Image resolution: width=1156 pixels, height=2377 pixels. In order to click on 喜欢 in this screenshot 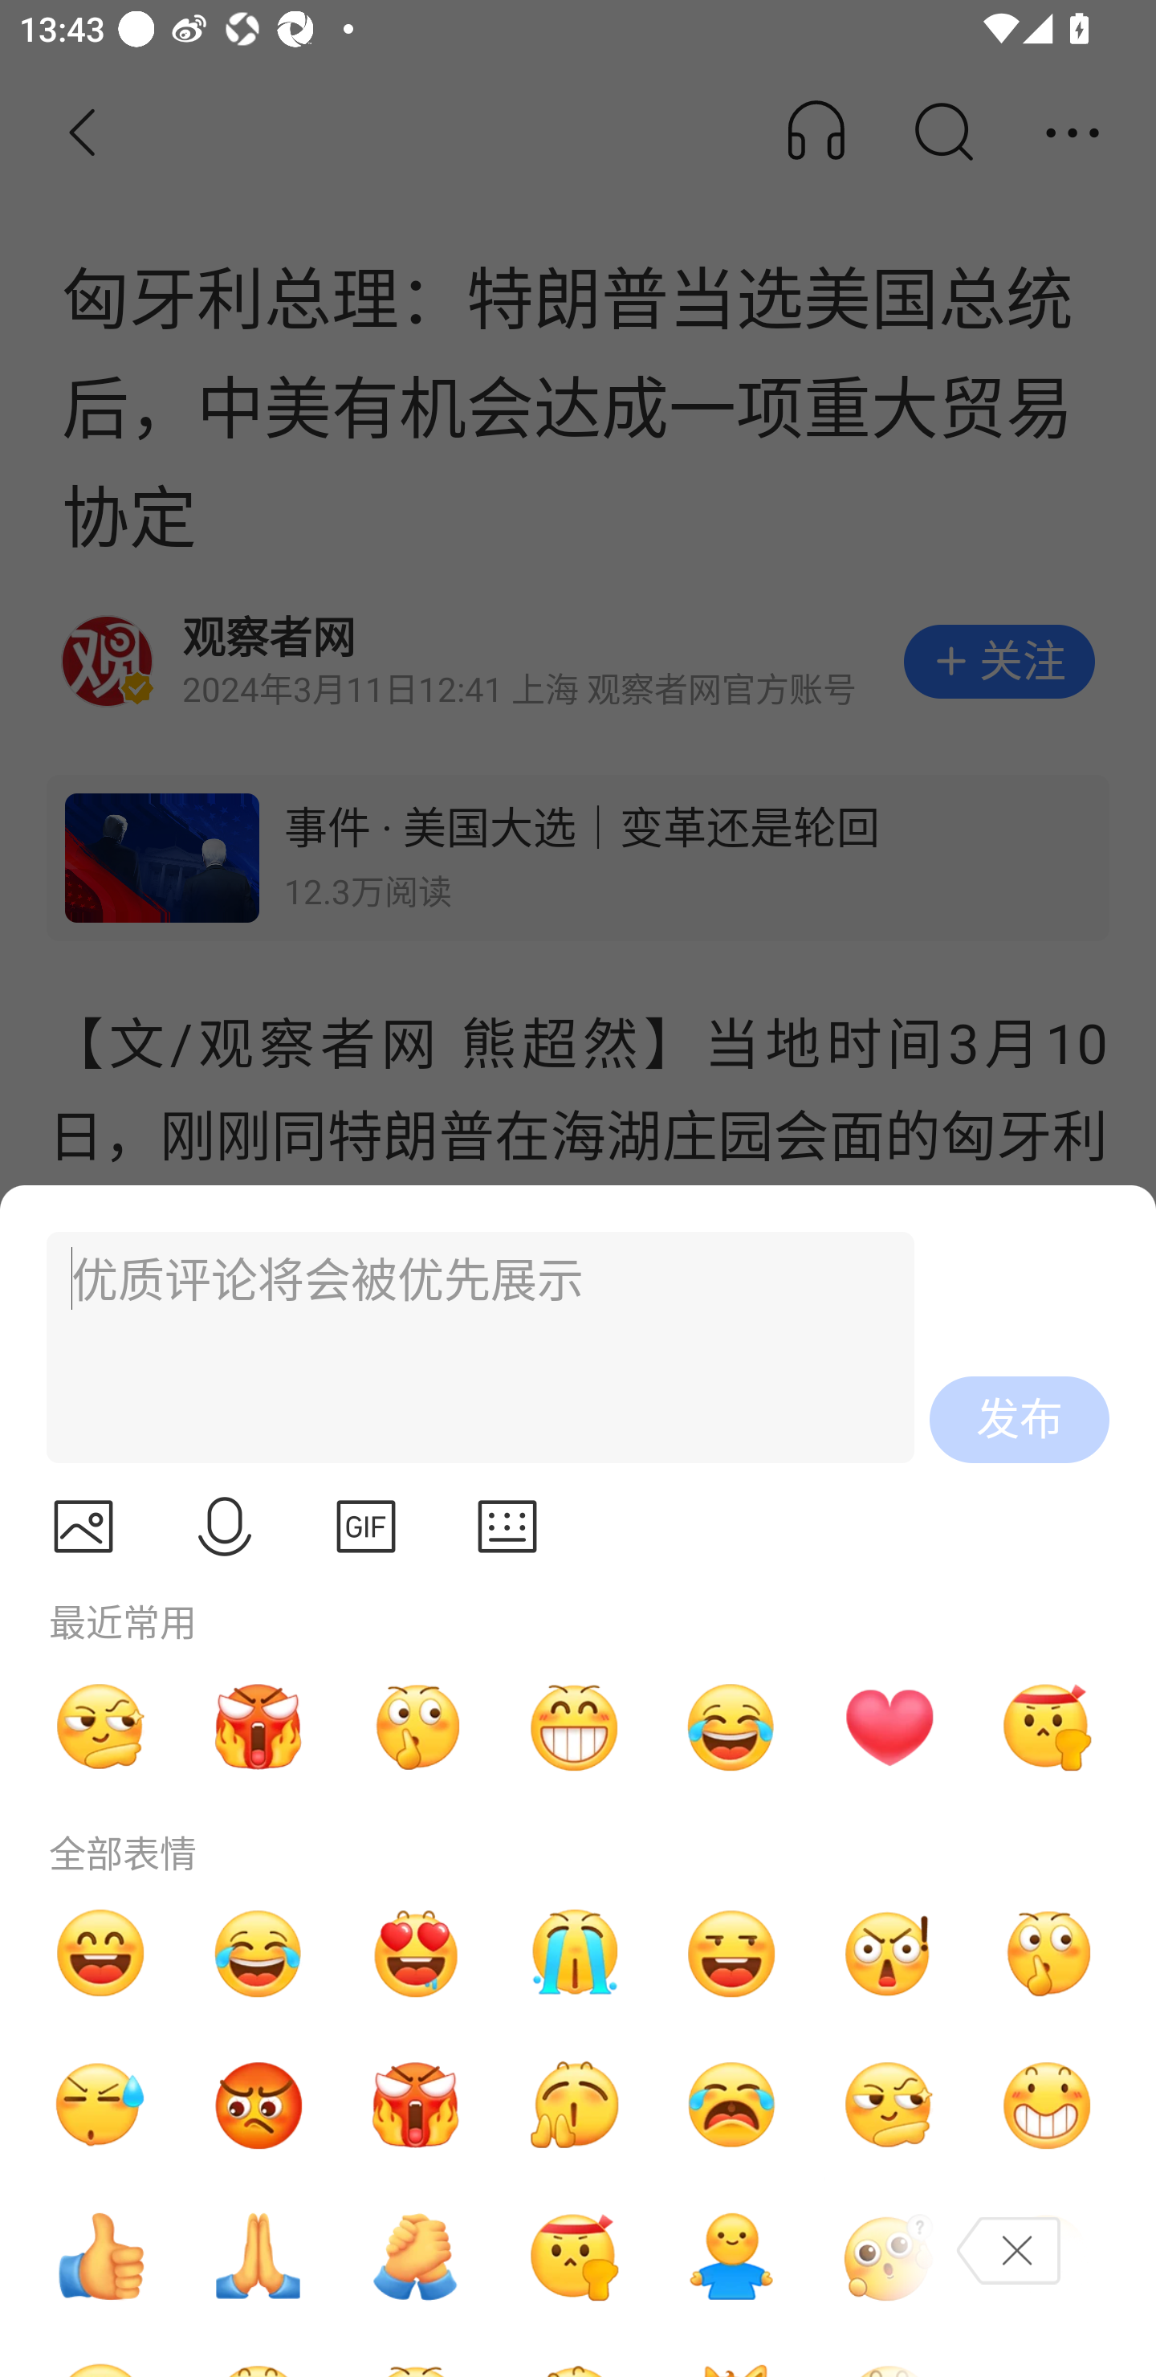, I will do `click(416, 1953)`.